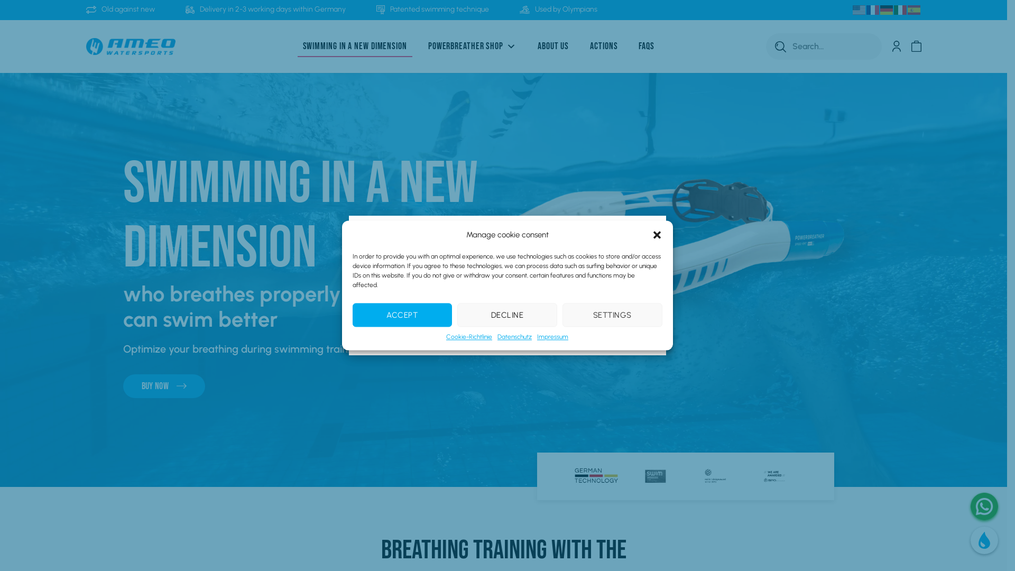 This screenshot has width=1015, height=571. What do you see at coordinates (508, 315) in the screenshot?
I see `DECLINE` at bounding box center [508, 315].